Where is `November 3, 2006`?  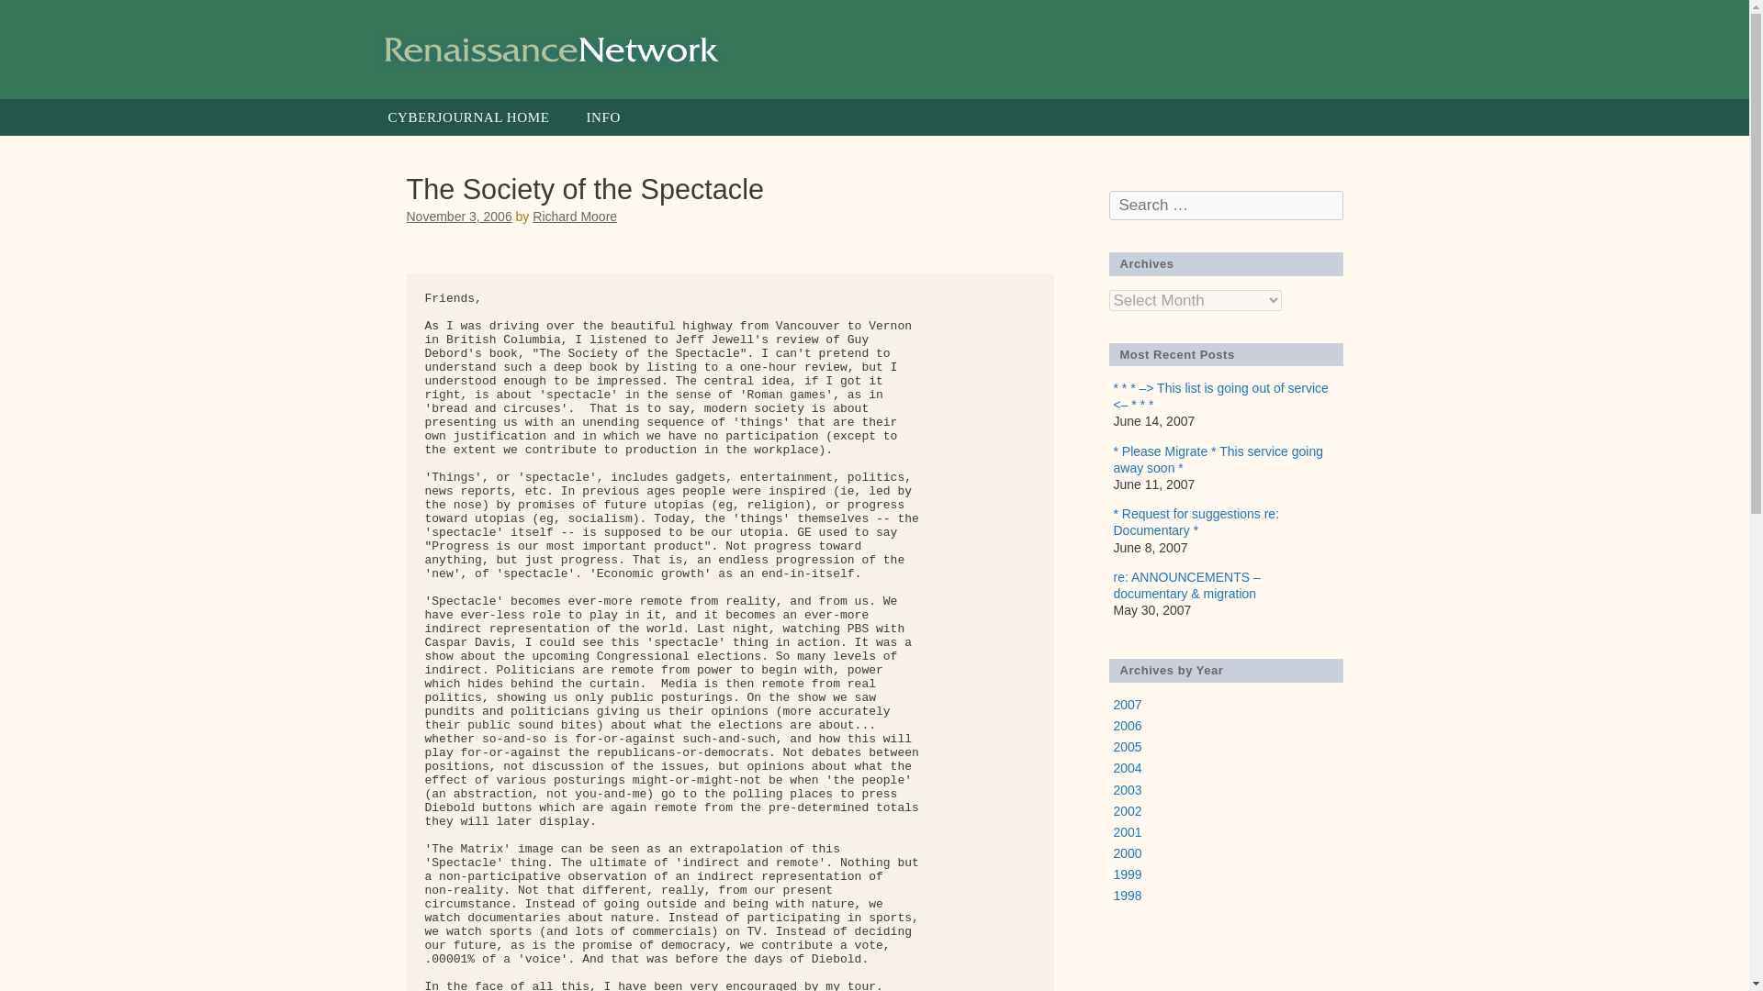
November 3, 2006 is located at coordinates (457, 217).